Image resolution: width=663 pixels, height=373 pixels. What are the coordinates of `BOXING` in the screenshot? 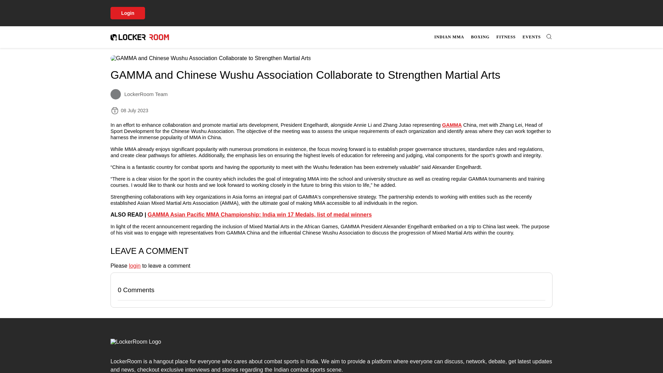 It's located at (480, 37).